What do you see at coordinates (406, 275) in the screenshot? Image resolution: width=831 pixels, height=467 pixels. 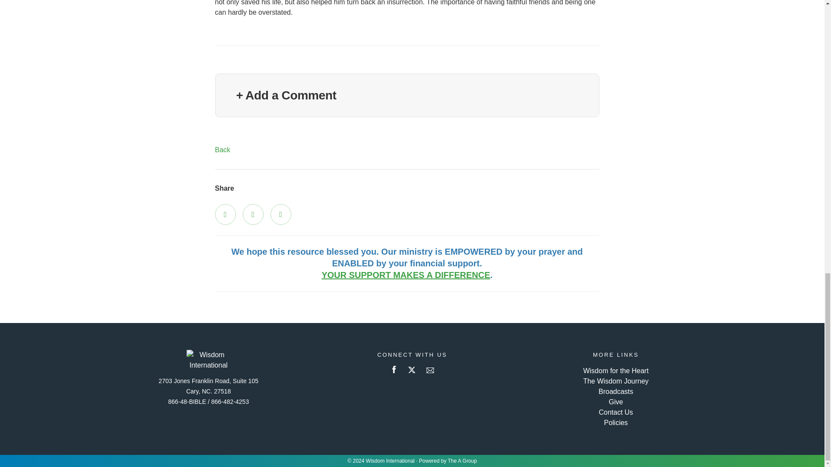 I see `YOUR SUPPORT MAKES A DIFFERENCE` at bounding box center [406, 275].